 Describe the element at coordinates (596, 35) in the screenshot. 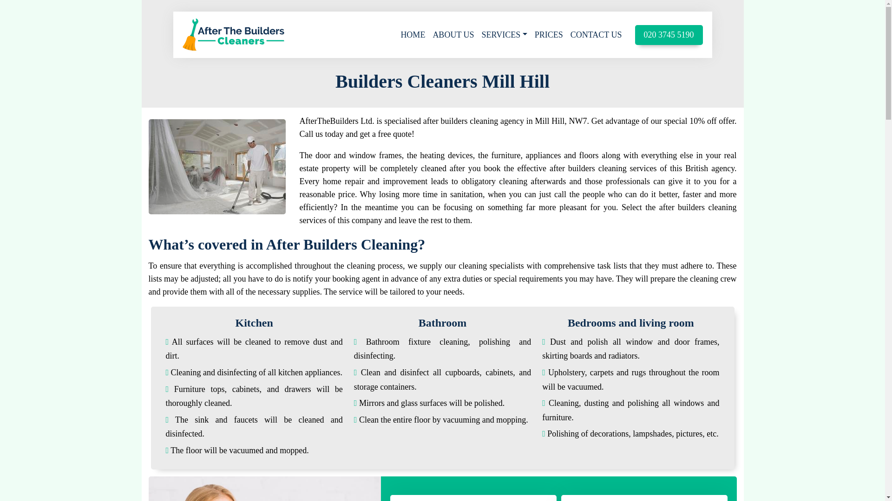

I see `CONTACT US` at that location.